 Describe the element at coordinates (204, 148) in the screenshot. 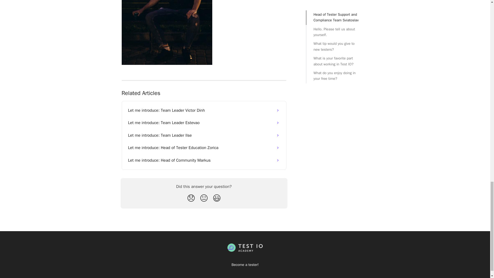

I see `Let me introduce: Head of Tester Education Zorica` at that location.